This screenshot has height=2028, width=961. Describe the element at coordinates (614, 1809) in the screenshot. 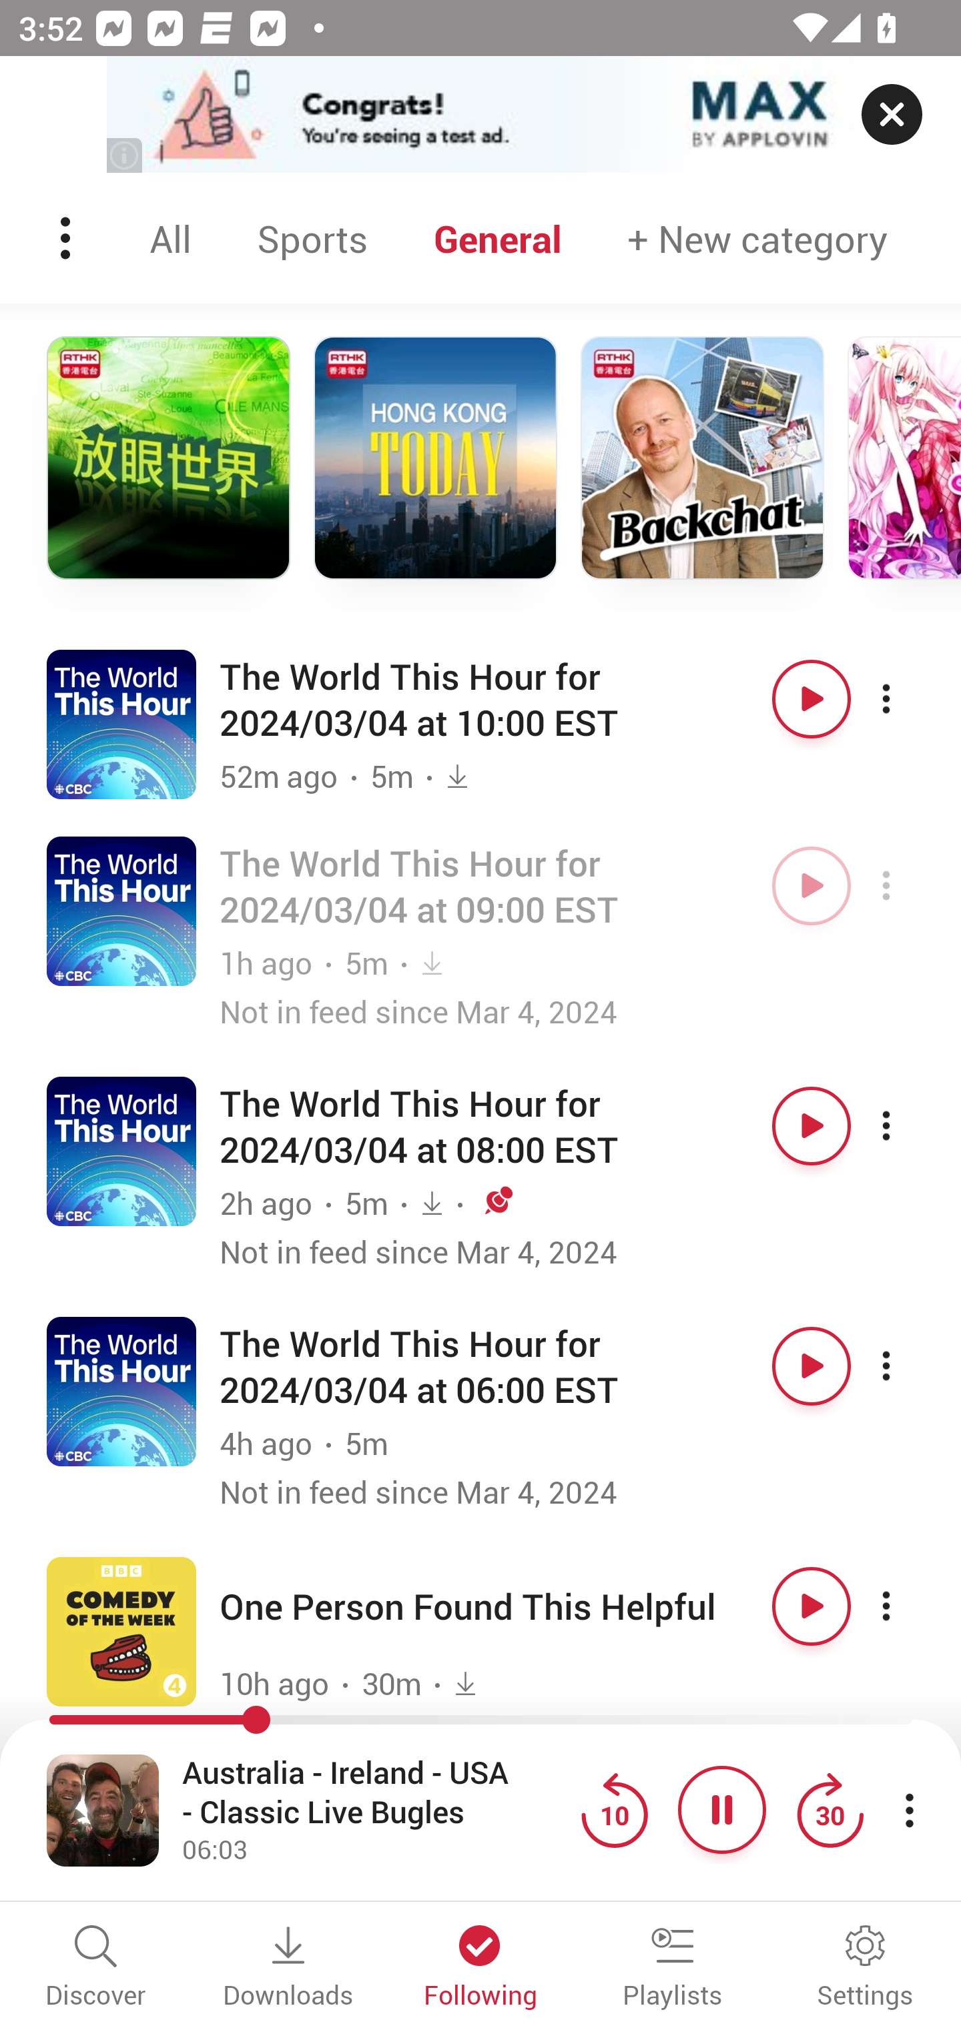

I see `Jump back` at that location.